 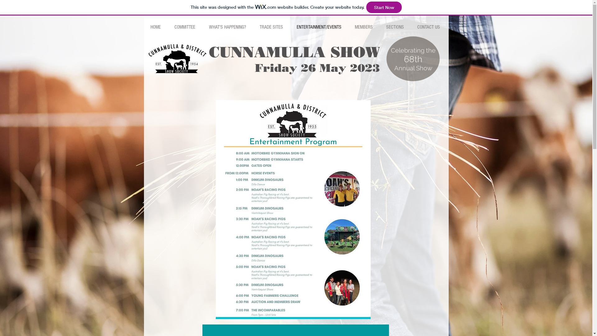 What do you see at coordinates (228, 27) in the screenshot?
I see `WHAT'S HAPPENING?` at bounding box center [228, 27].